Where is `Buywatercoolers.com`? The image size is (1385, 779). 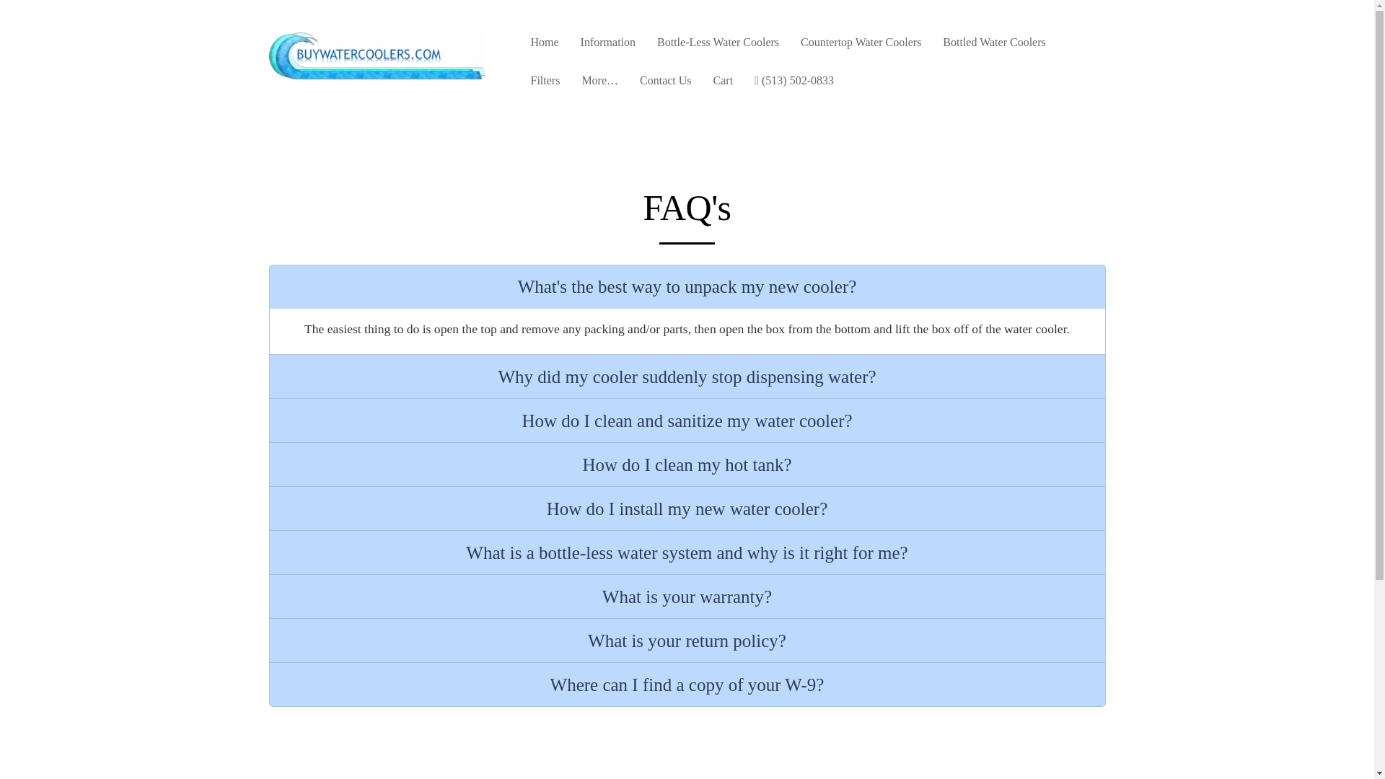 Buywatercoolers.com is located at coordinates (377, 72).